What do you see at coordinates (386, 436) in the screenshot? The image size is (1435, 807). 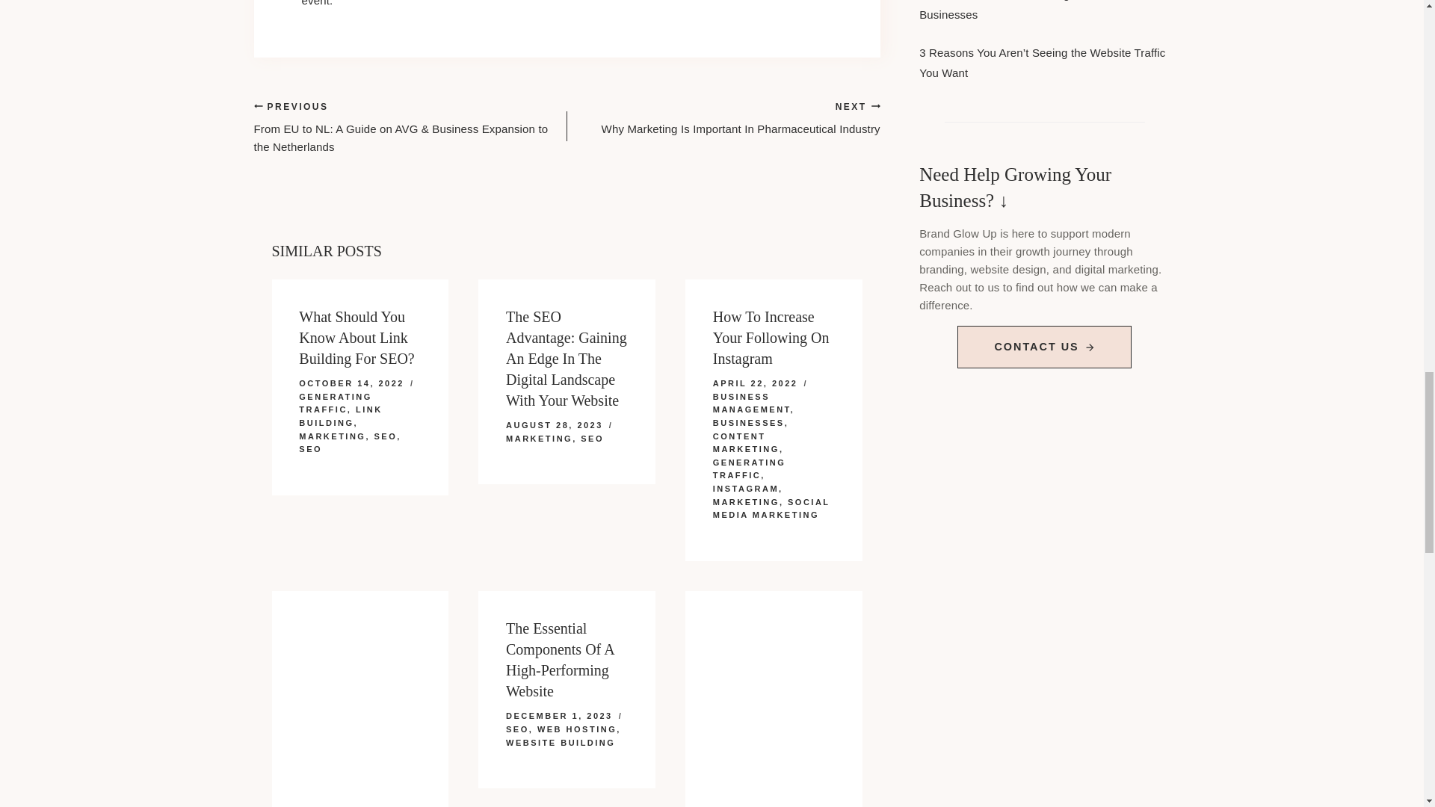 I see `SEO` at bounding box center [386, 436].